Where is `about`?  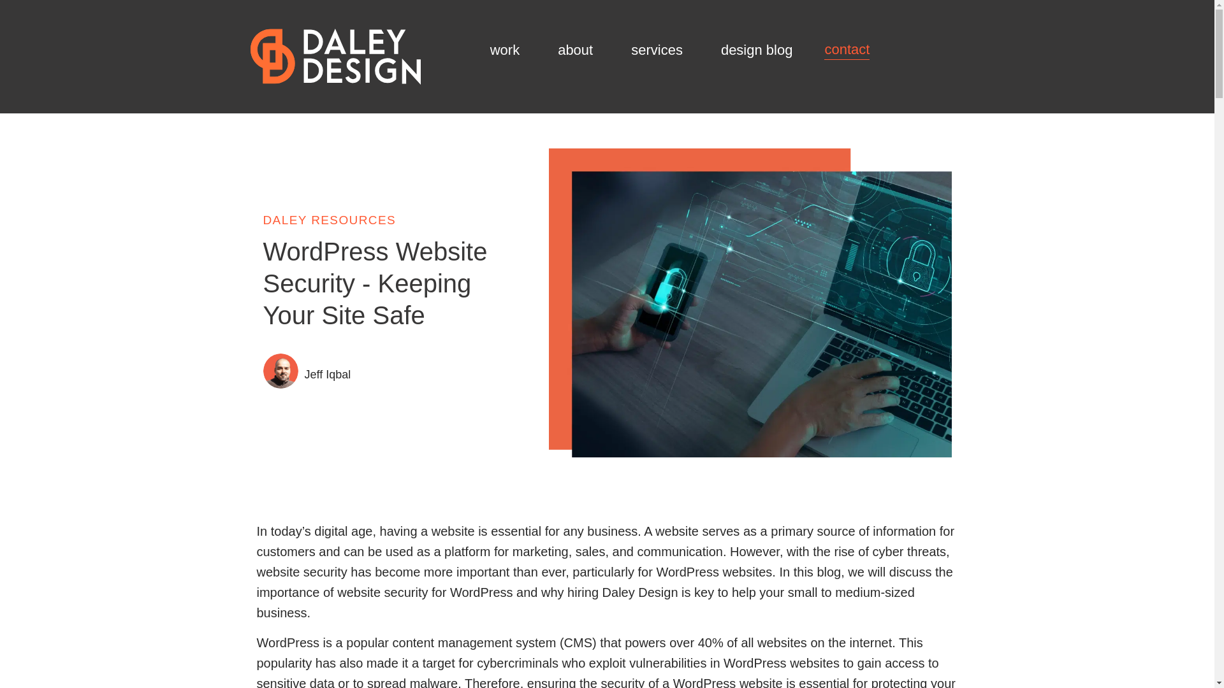
about is located at coordinates (579, 50).